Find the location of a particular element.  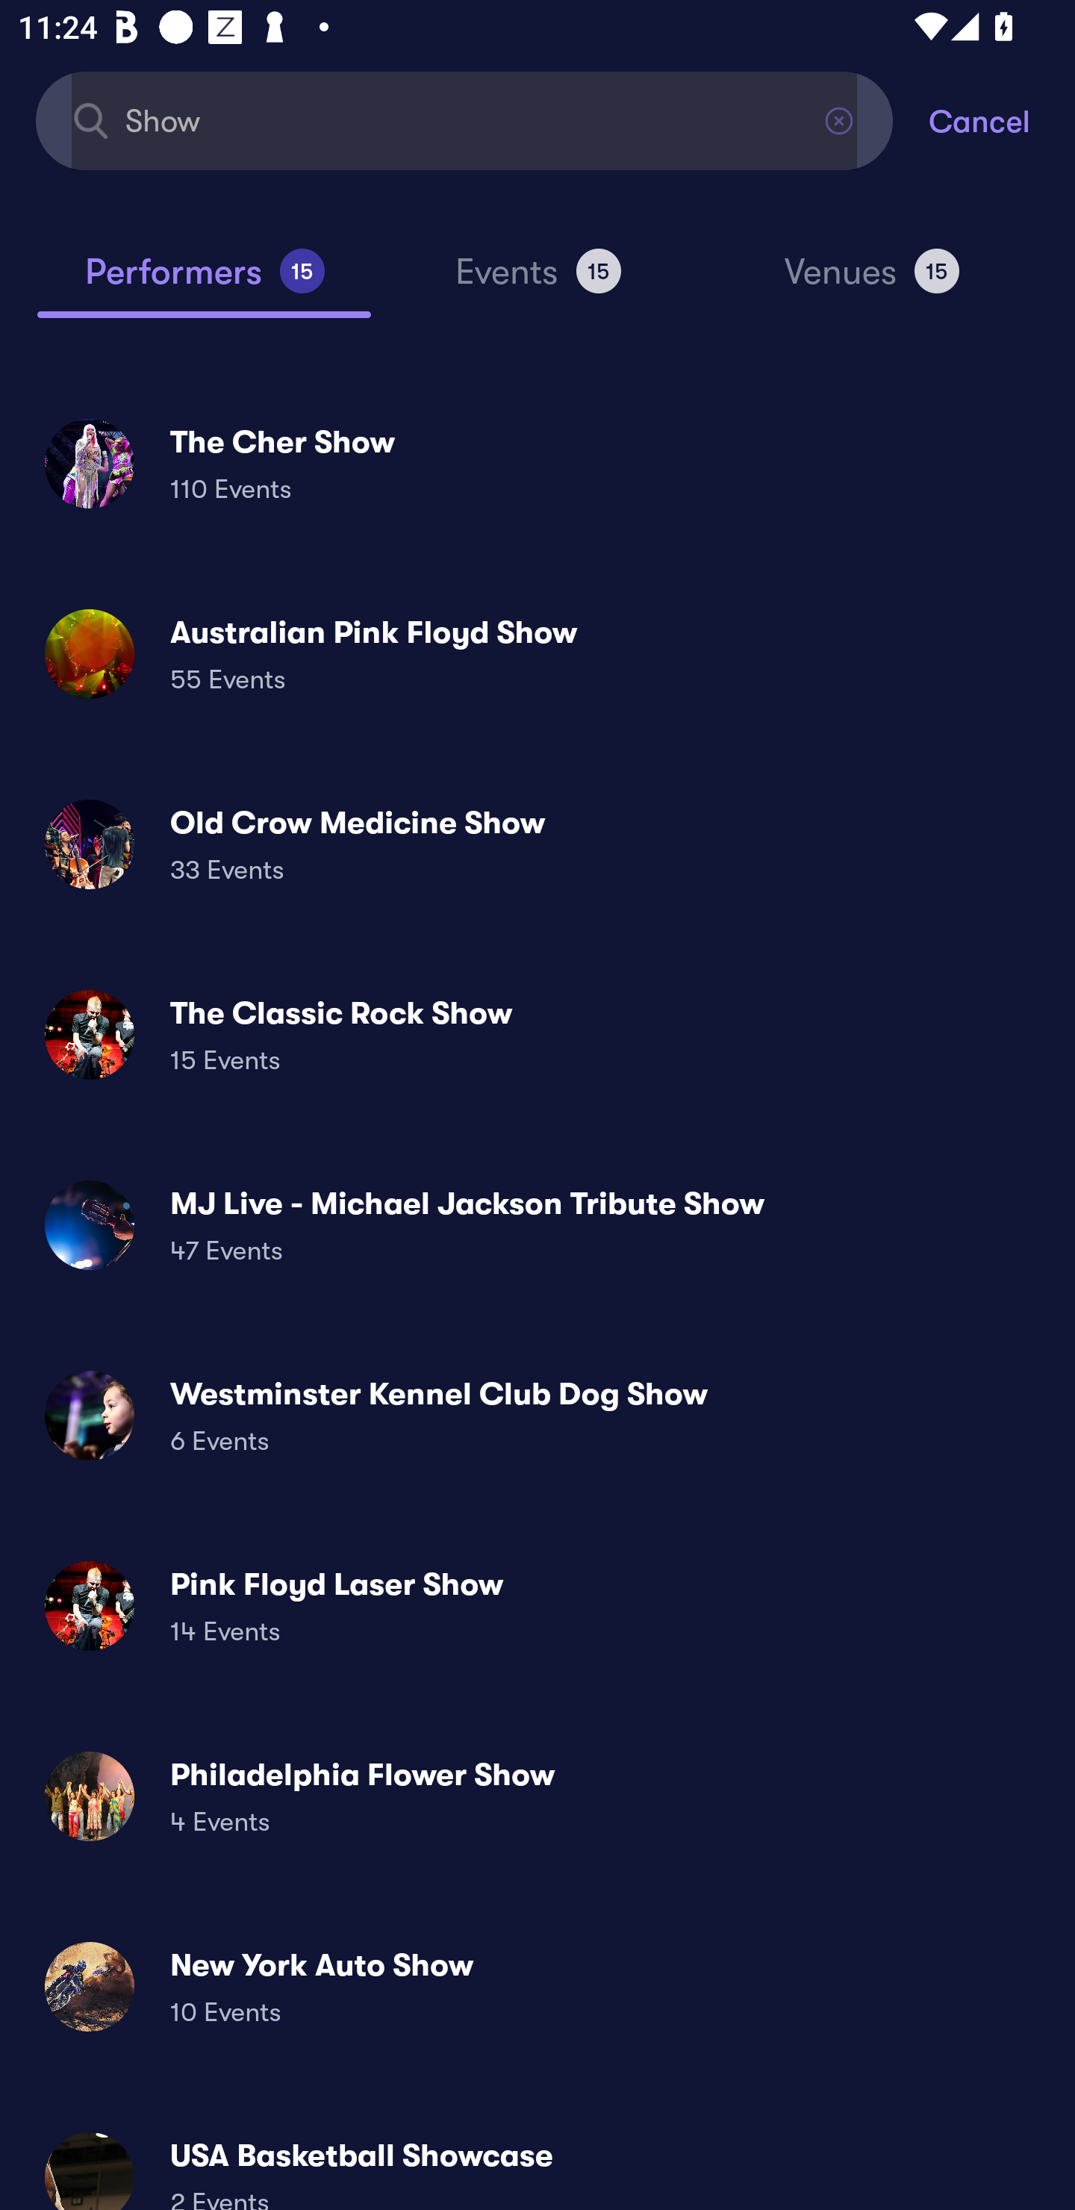

Pink Floyd Laser Show 14 Events is located at coordinates (537, 1605).